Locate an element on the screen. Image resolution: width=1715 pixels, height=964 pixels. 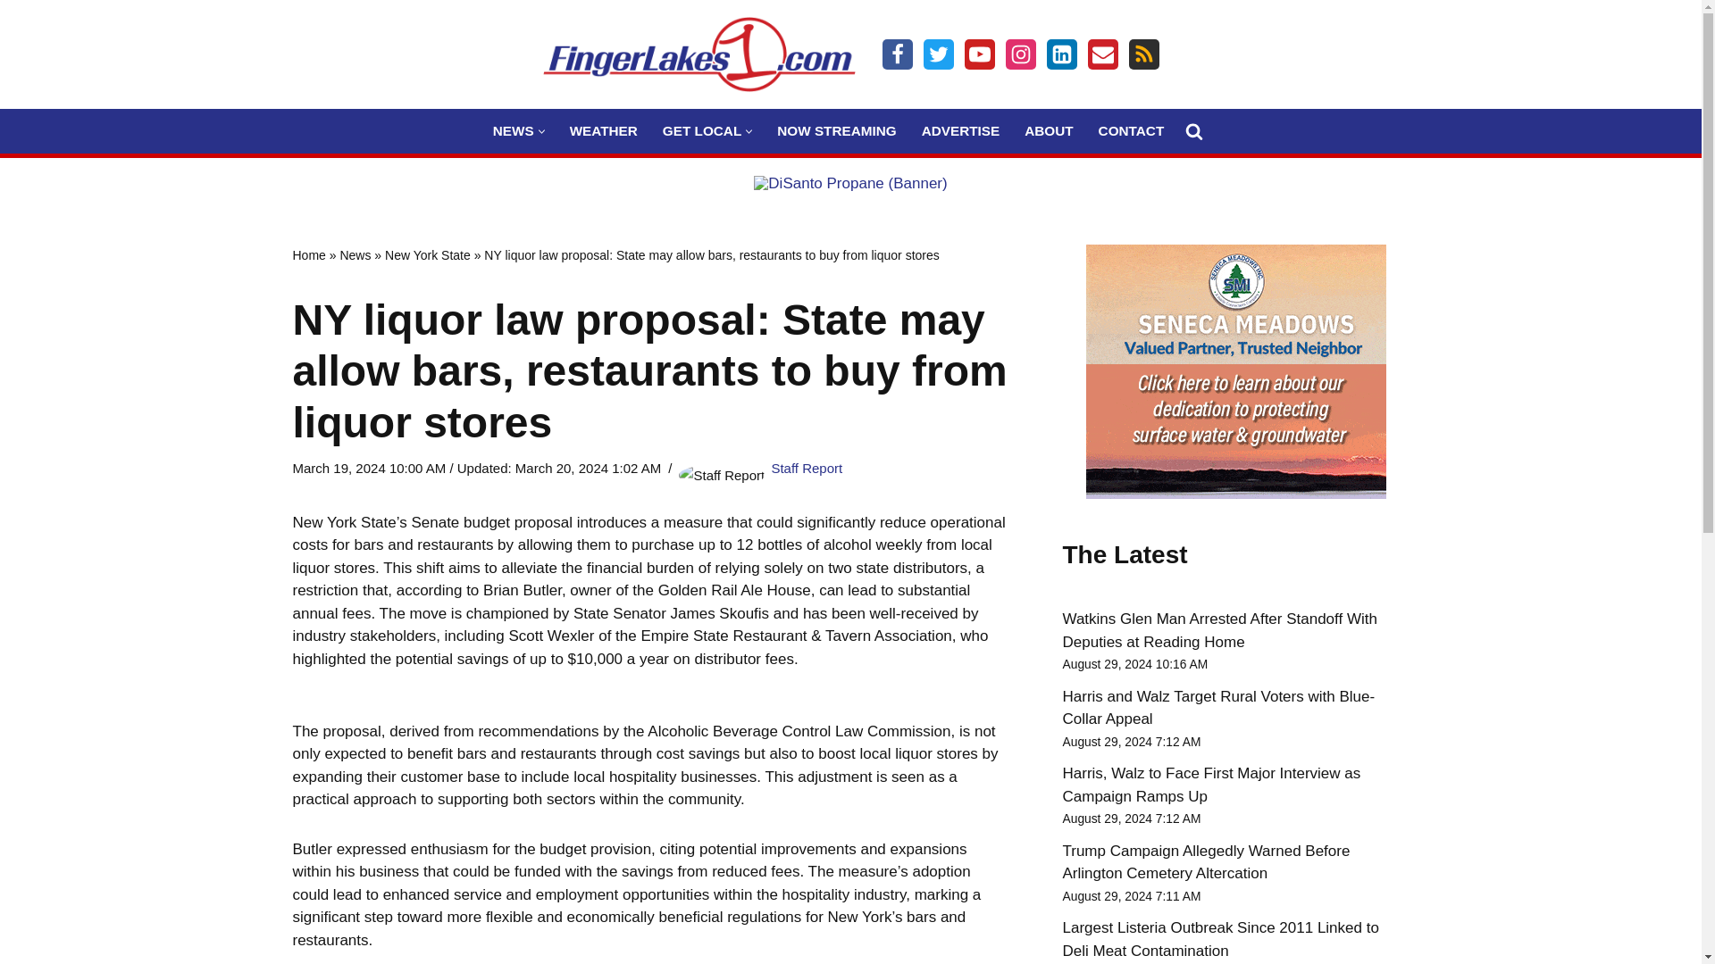
Skip to content is located at coordinates (13, 37).